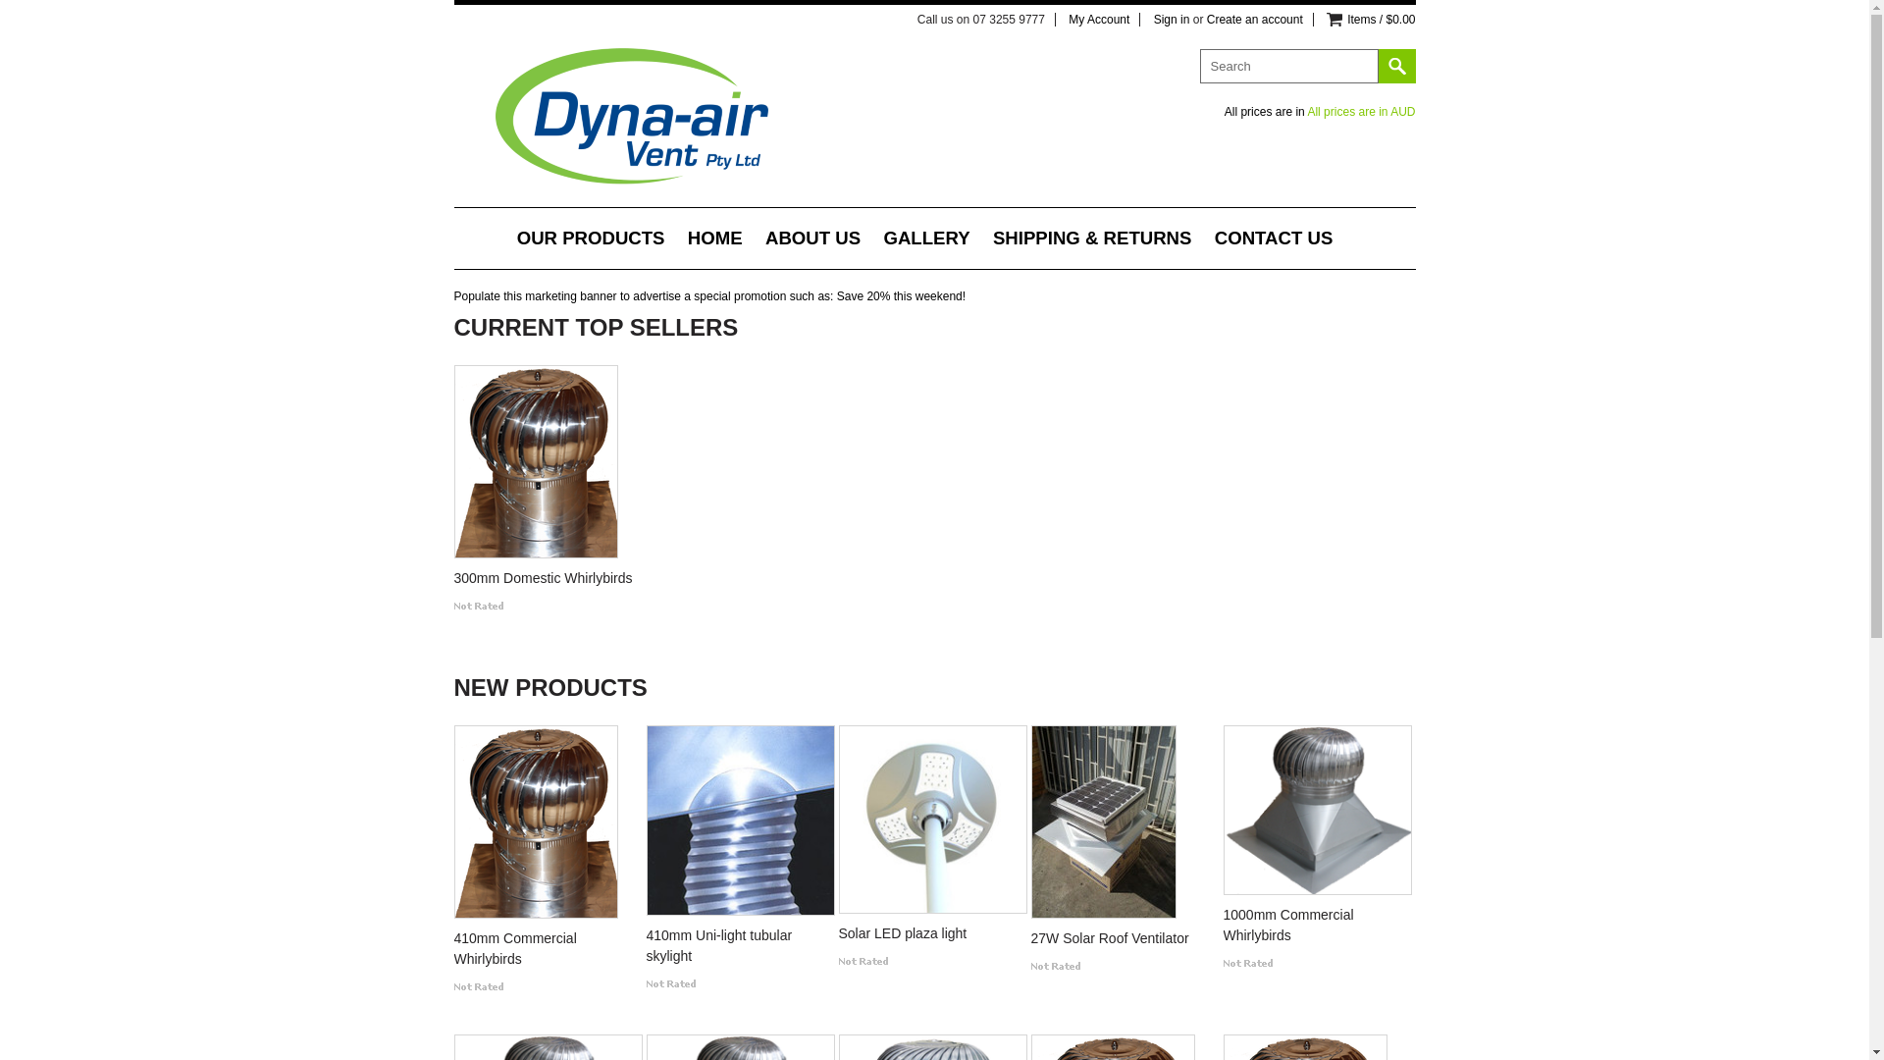  Describe the element at coordinates (930, 936) in the screenshot. I see `Solar LED plaza light` at that location.